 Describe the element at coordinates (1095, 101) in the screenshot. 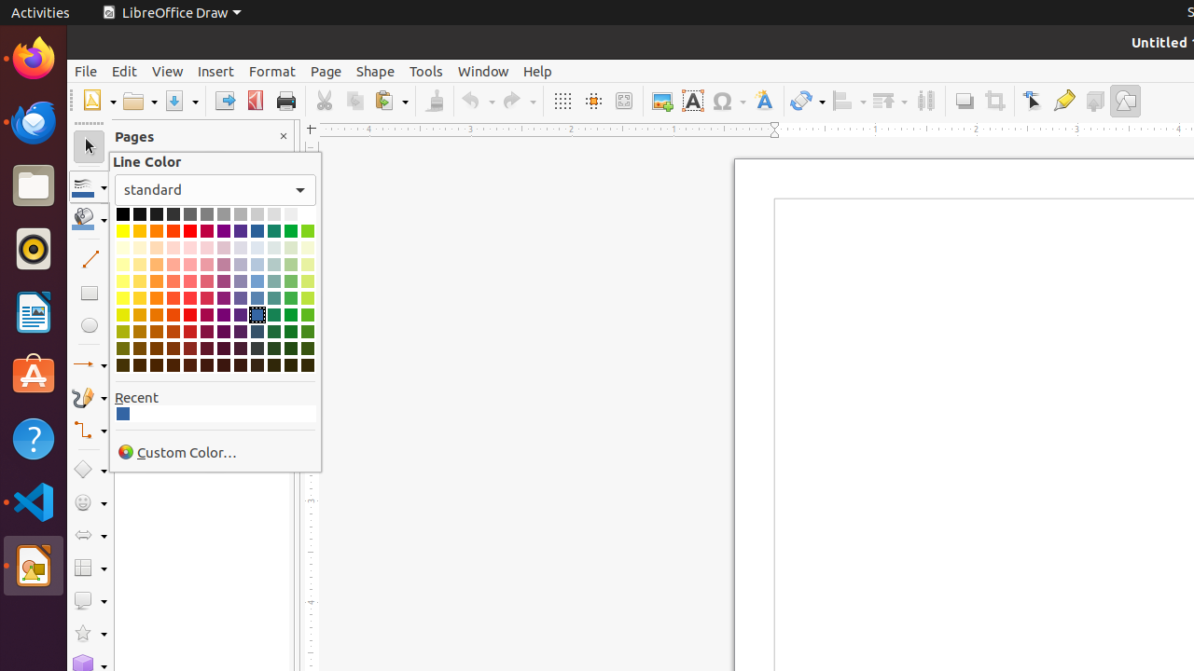

I see `Toggle Extrusion` at that location.